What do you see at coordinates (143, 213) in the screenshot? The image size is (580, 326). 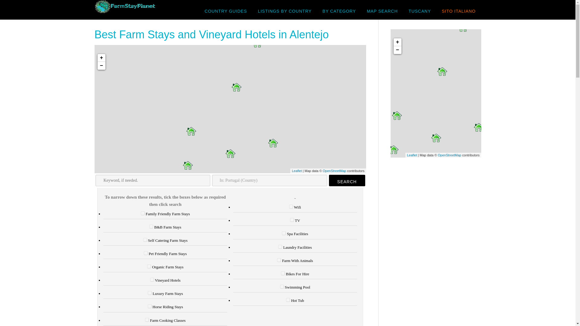 I see `3276` at bounding box center [143, 213].